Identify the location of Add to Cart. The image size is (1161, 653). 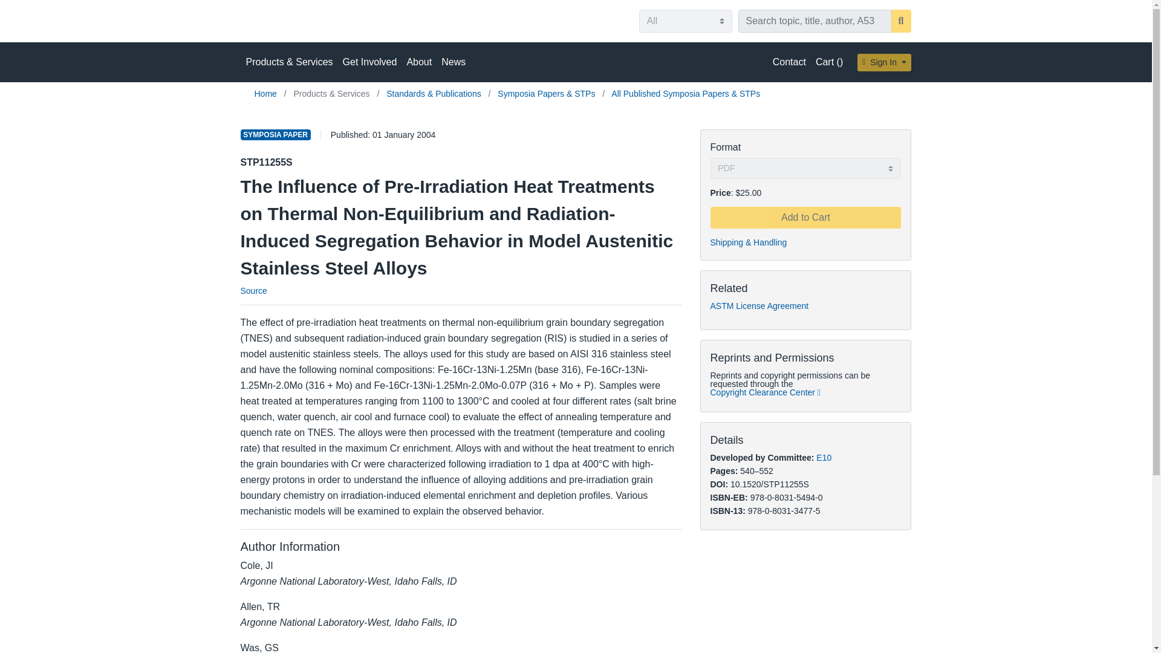
(805, 218).